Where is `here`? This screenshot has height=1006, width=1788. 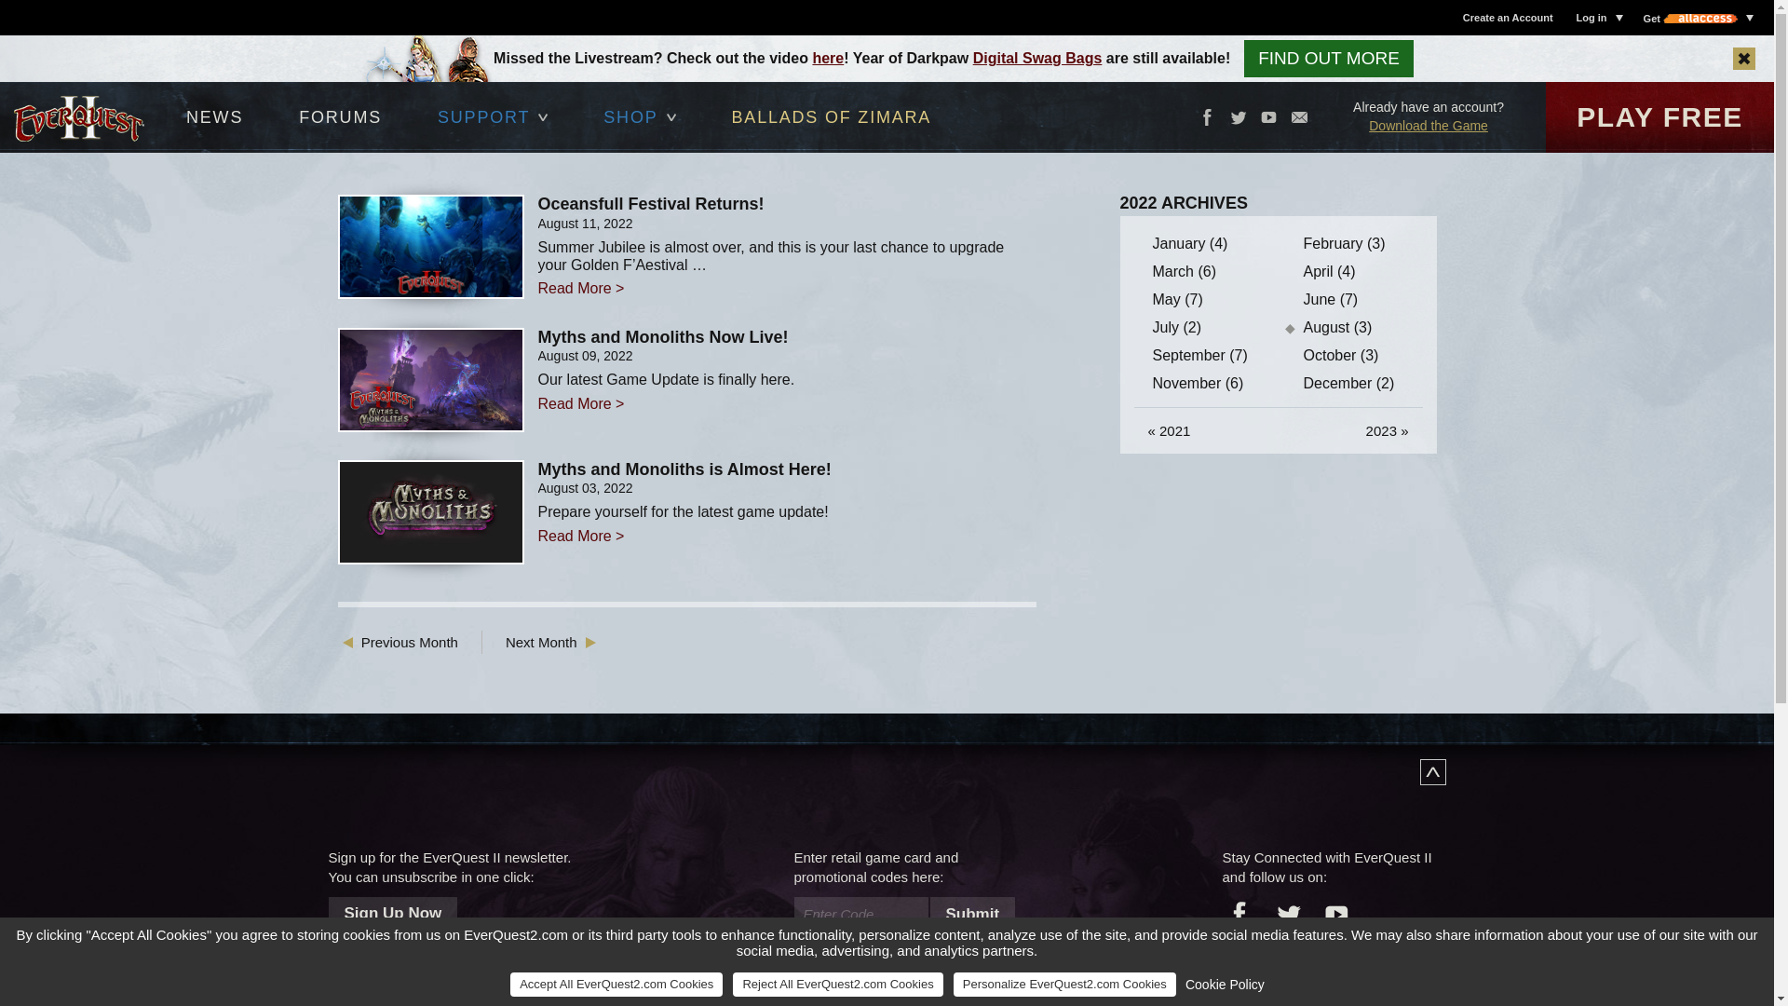 here is located at coordinates (827, 58).